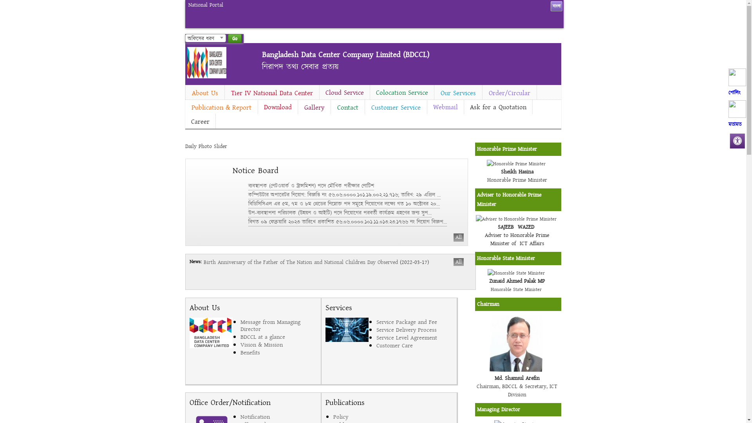 The width and height of the screenshot is (752, 423). What do you see at coordinates (459, 262) in the screenshot?
I see `All` at bounding box center [459, 262].